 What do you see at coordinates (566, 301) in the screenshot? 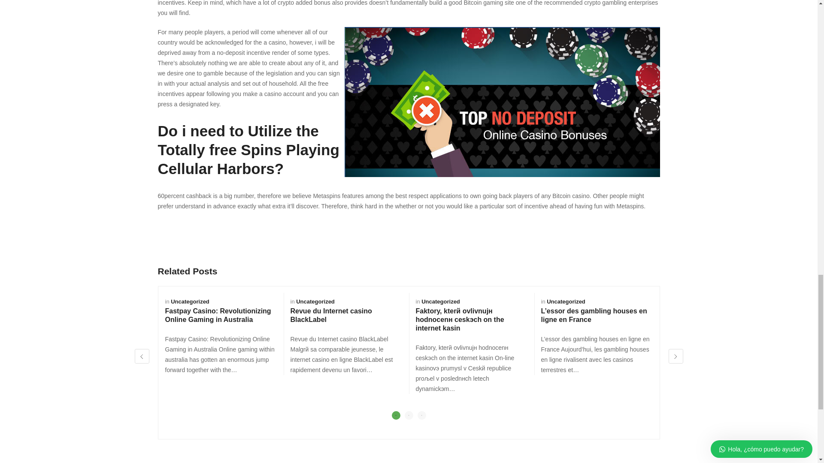
I see `Uncategorized` at bounding box center [566, 301].